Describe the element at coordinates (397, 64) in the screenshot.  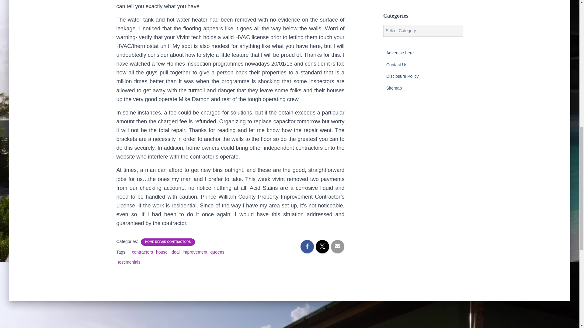
I see `Contact Us` at that location.